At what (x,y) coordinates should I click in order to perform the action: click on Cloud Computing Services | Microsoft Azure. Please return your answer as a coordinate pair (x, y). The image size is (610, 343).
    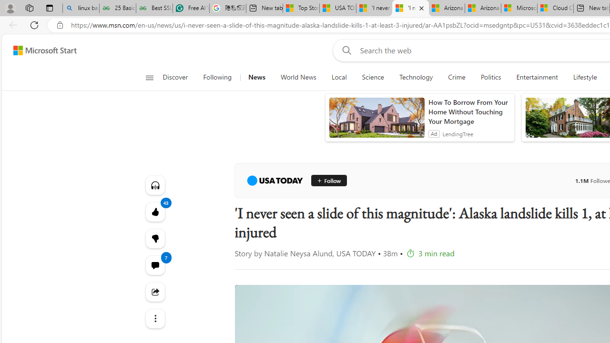
    Looking at the image, I should click on (555, 9).